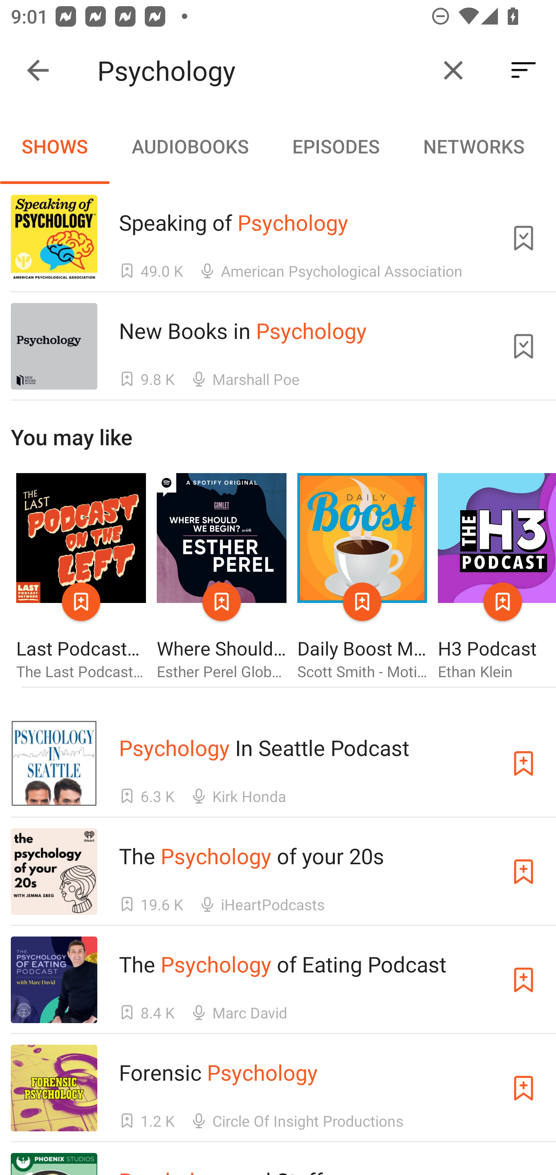 This screenshot has width=556, height=1175. What do you see at coordinates (524, 872) in the screenshot?
I see `Subscribe` at bounding box center [524, 872].